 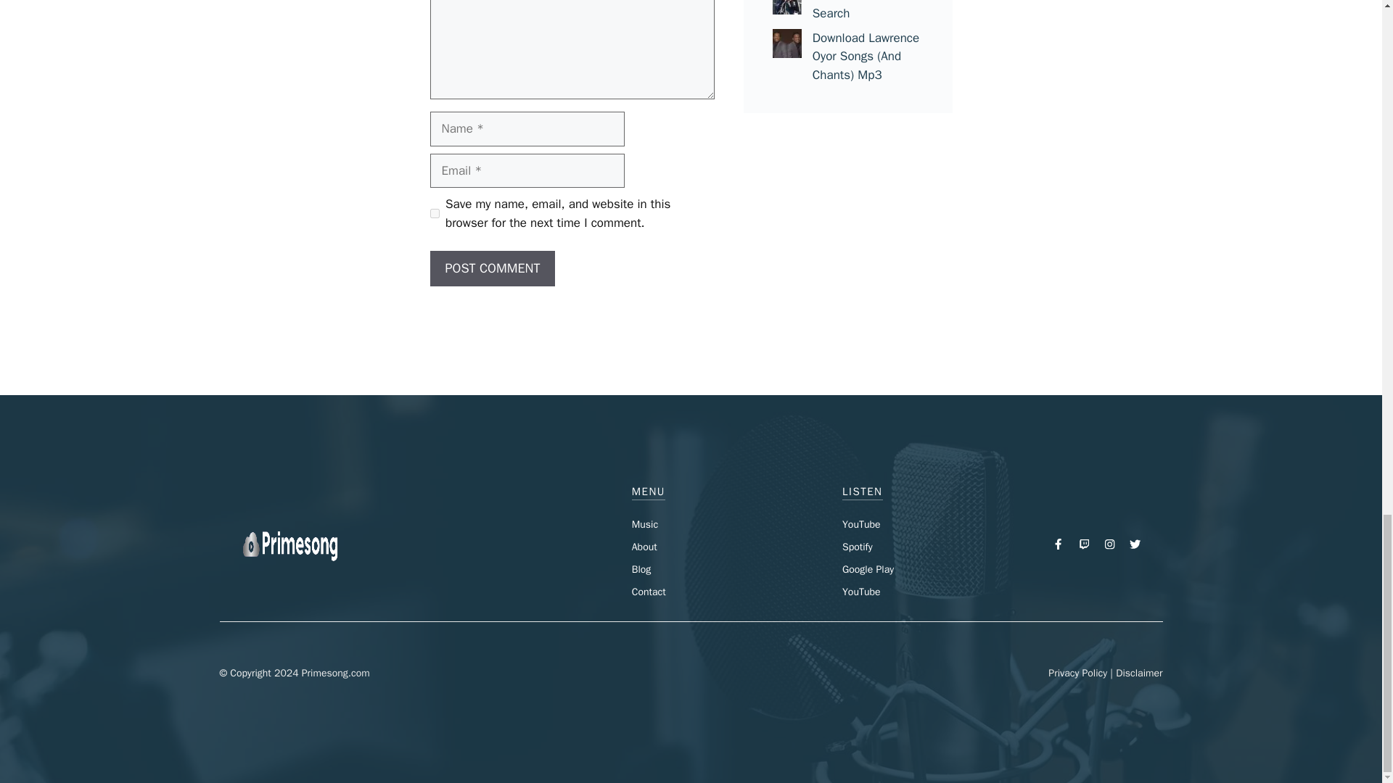 I want to click on yes, so click(x=434, y=213).